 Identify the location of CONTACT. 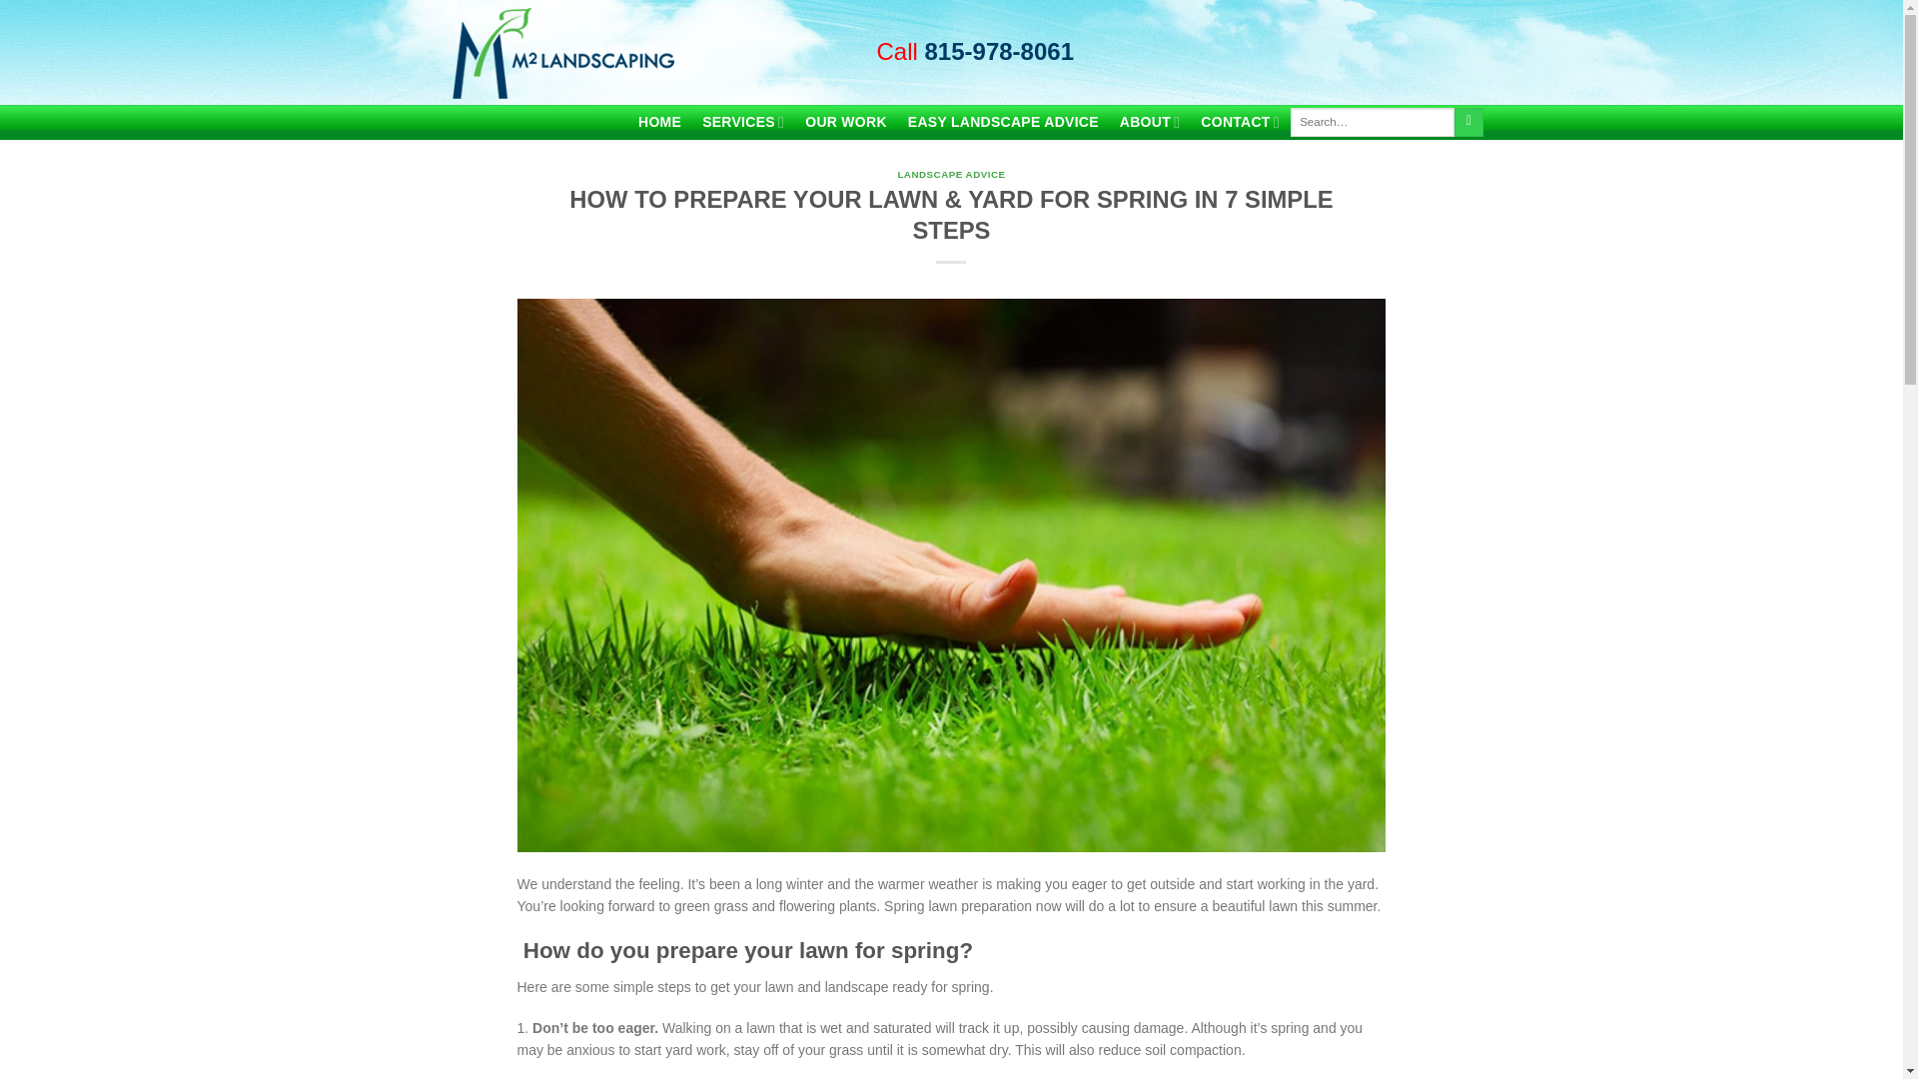
(1241, 122).